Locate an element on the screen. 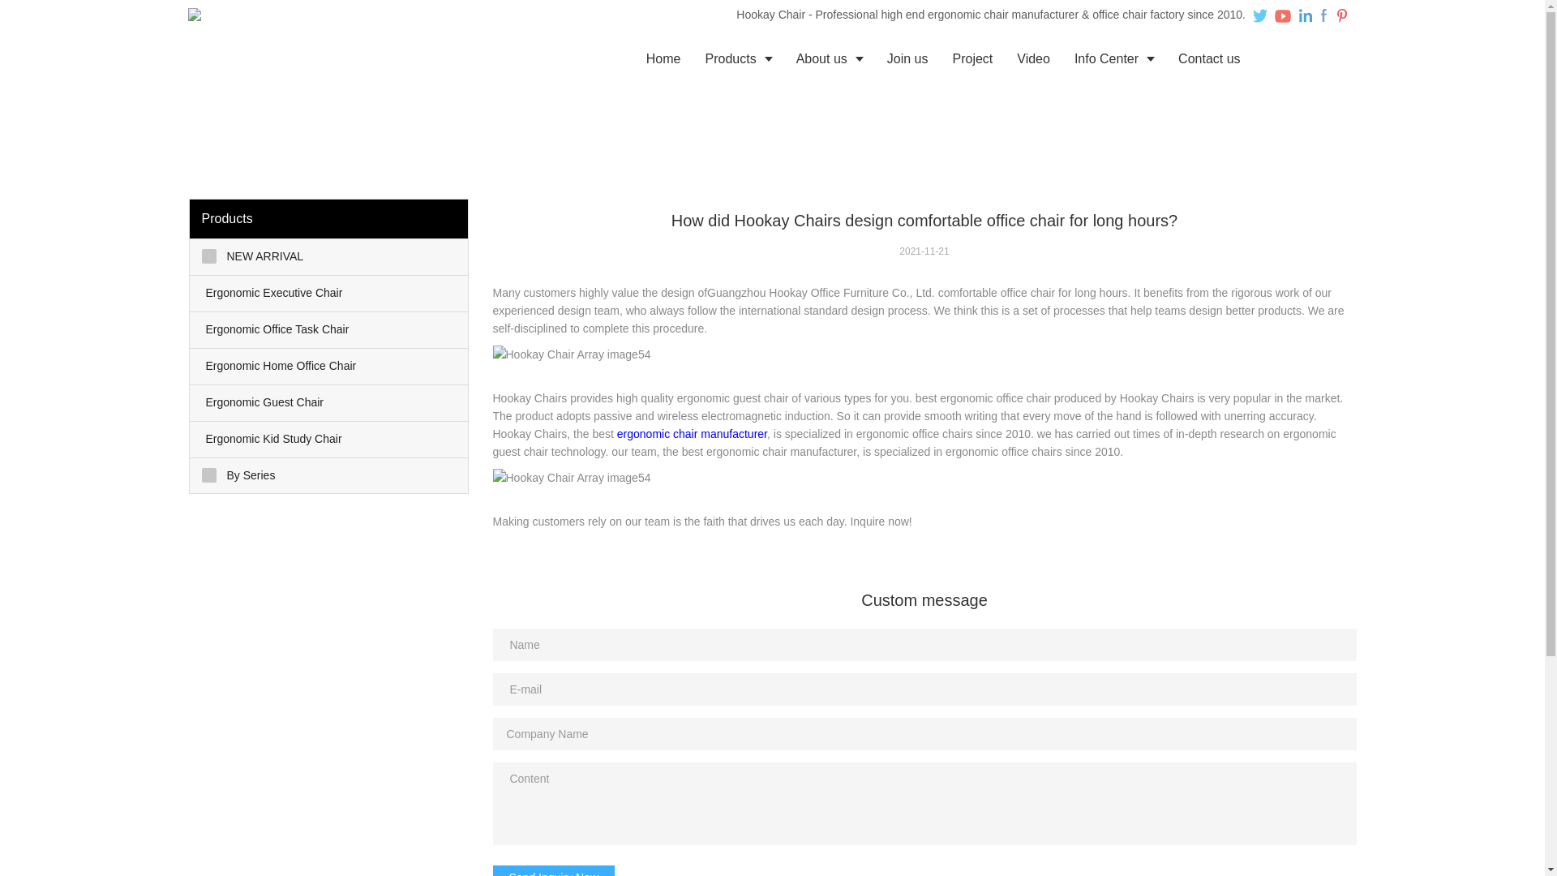 Image resolution: width=1557 pixels, height=876 pixels. Contact us is located at coordinates (1208, 58).